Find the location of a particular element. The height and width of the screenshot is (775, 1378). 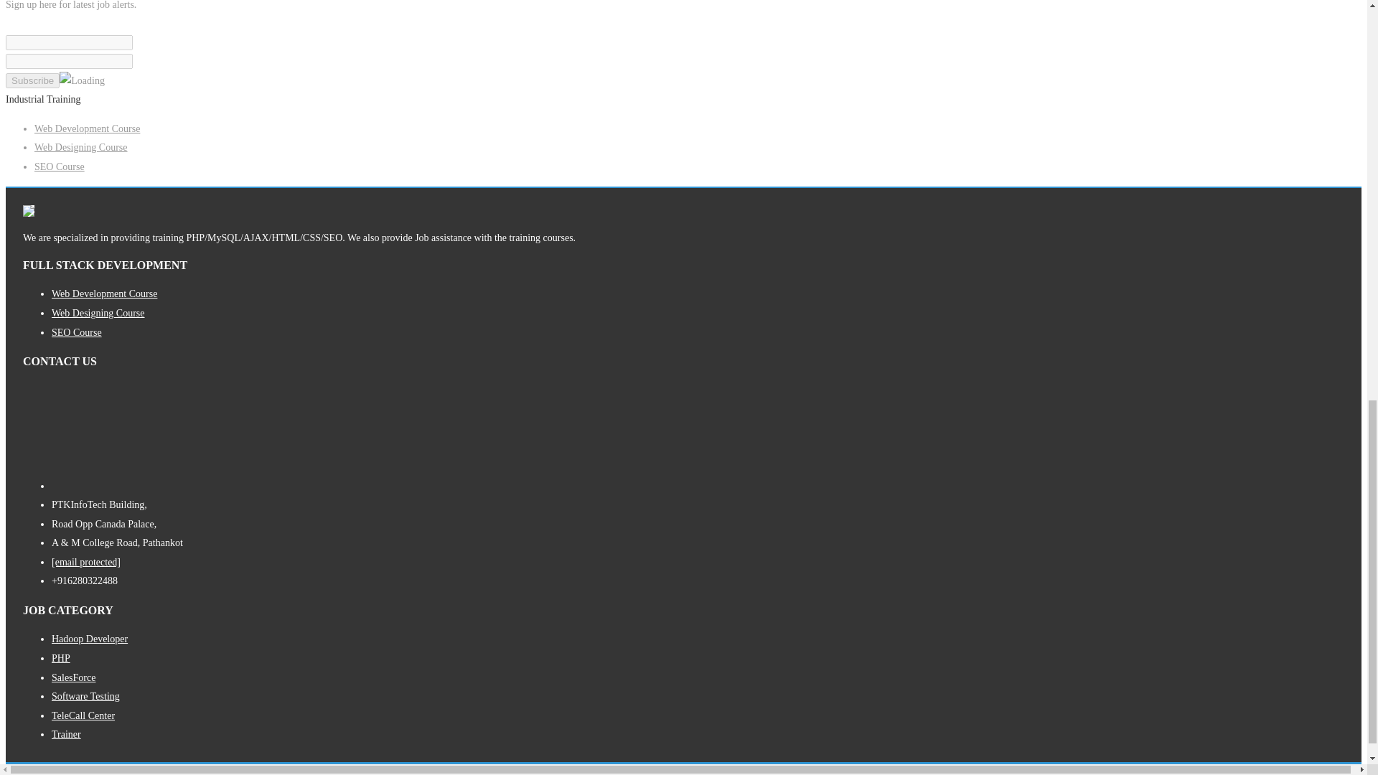

Hadoop Developer is located at coordinates (90, 639).